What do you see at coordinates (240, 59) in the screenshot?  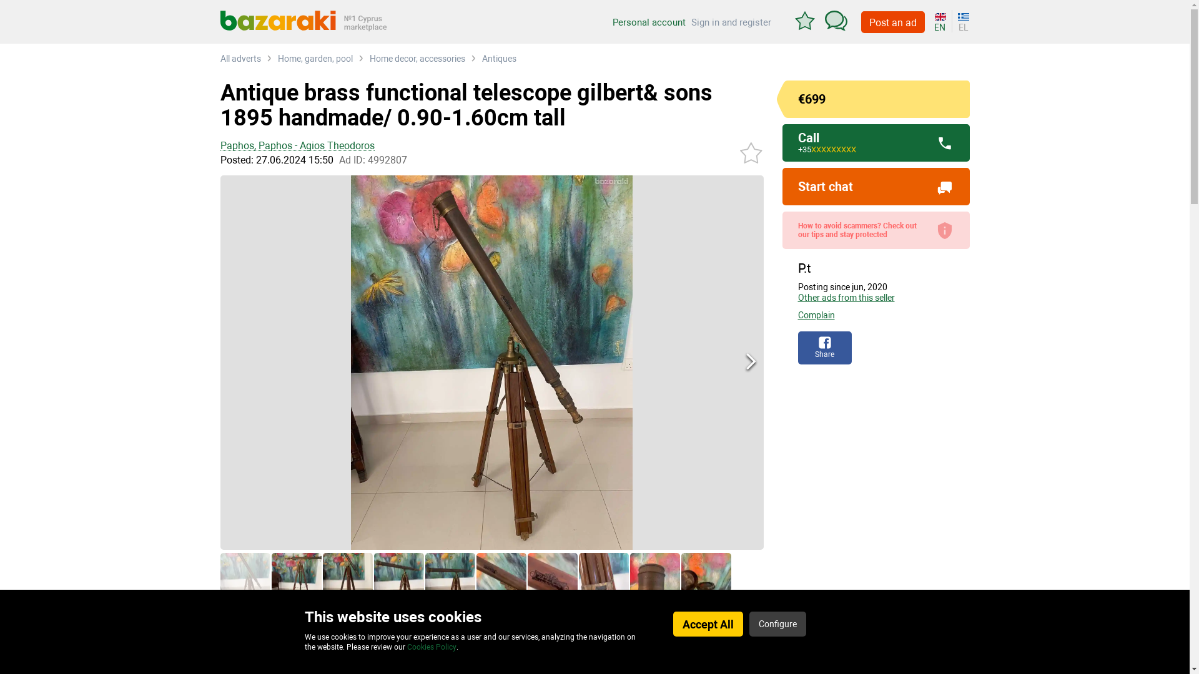 I see `All adverts` at bounding box center [240, 59].